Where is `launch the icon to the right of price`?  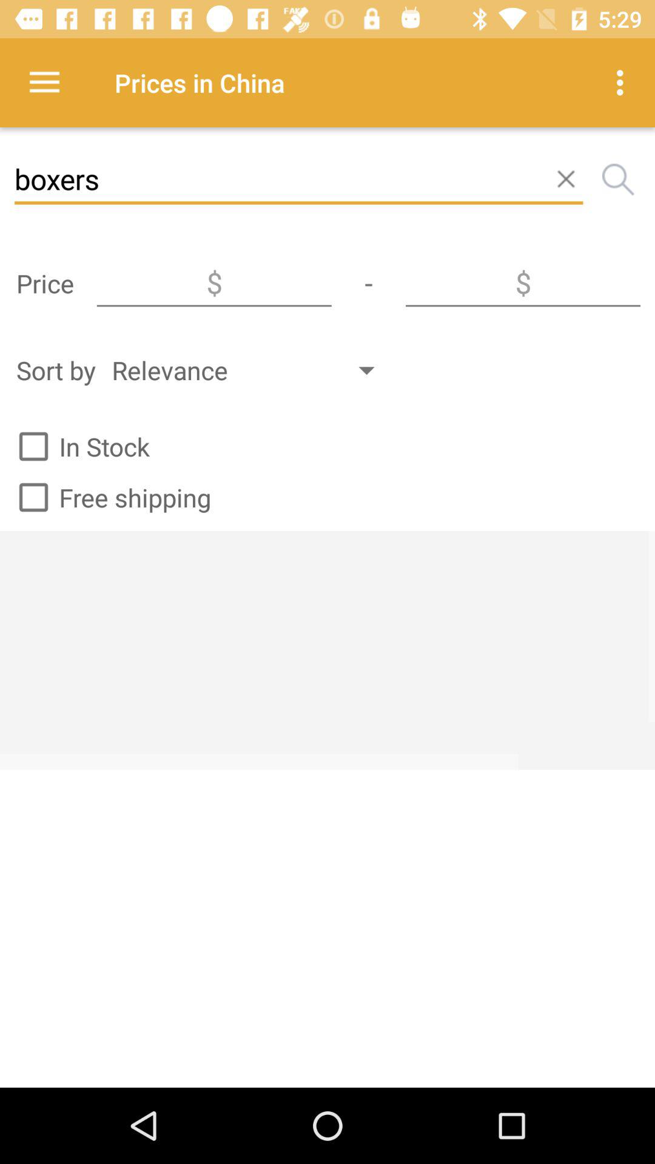
launch the icon to the right of price is located at coordinates (214, 283).